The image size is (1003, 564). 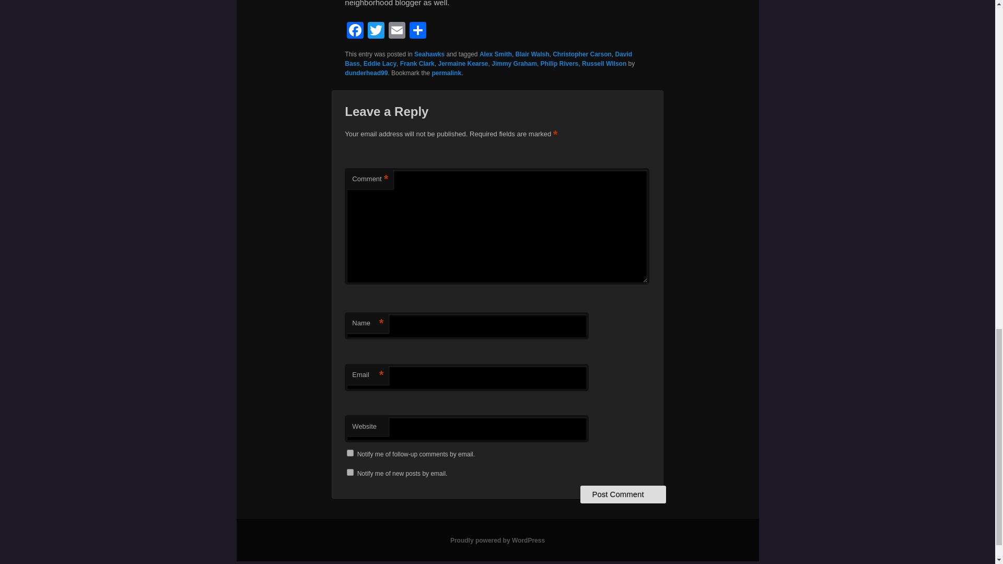 I want to click on Post Comment, so click(x=623, y=494).